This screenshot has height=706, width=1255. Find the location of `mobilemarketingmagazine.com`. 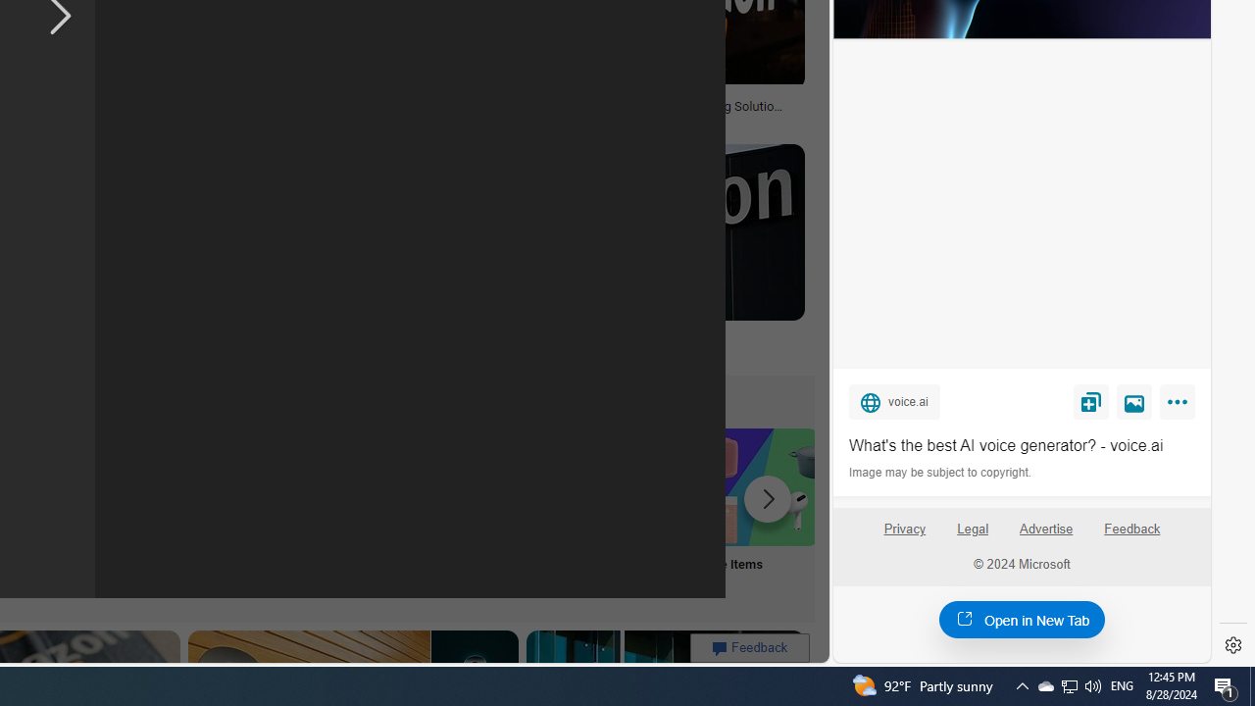

mobilemarketingmagazine.com is located at coordinates (639, 121).